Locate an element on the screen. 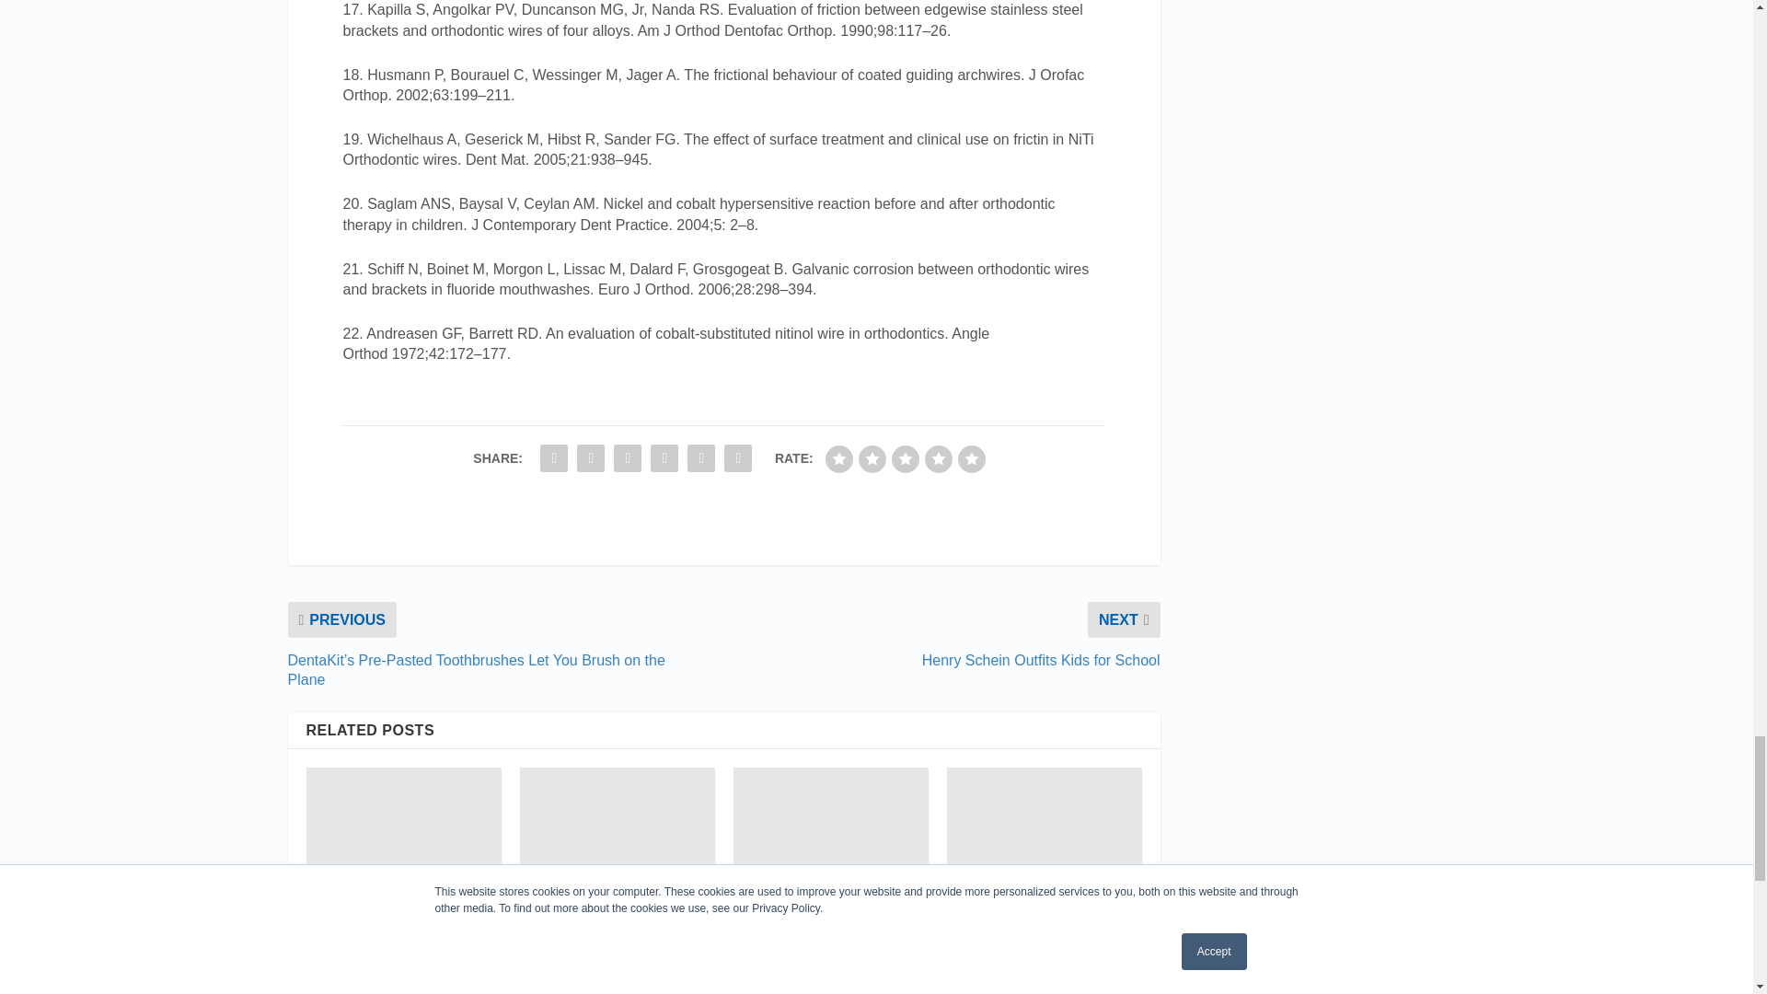 Image resolution: width=1767 pixels, height=994 pixels. gorgeous is located at coordinates (972, 458).